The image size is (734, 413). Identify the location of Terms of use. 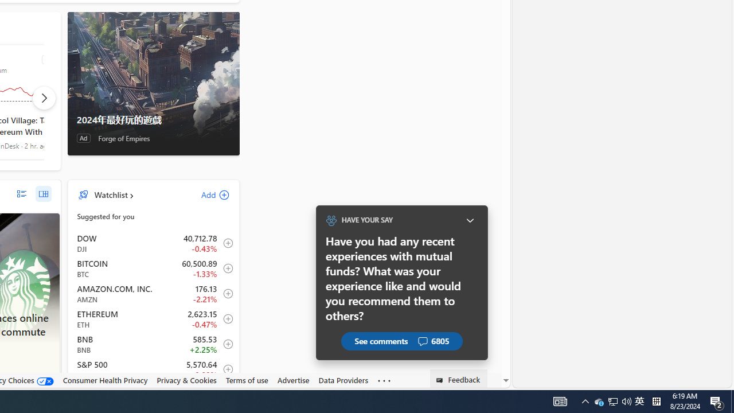
(247, 380).